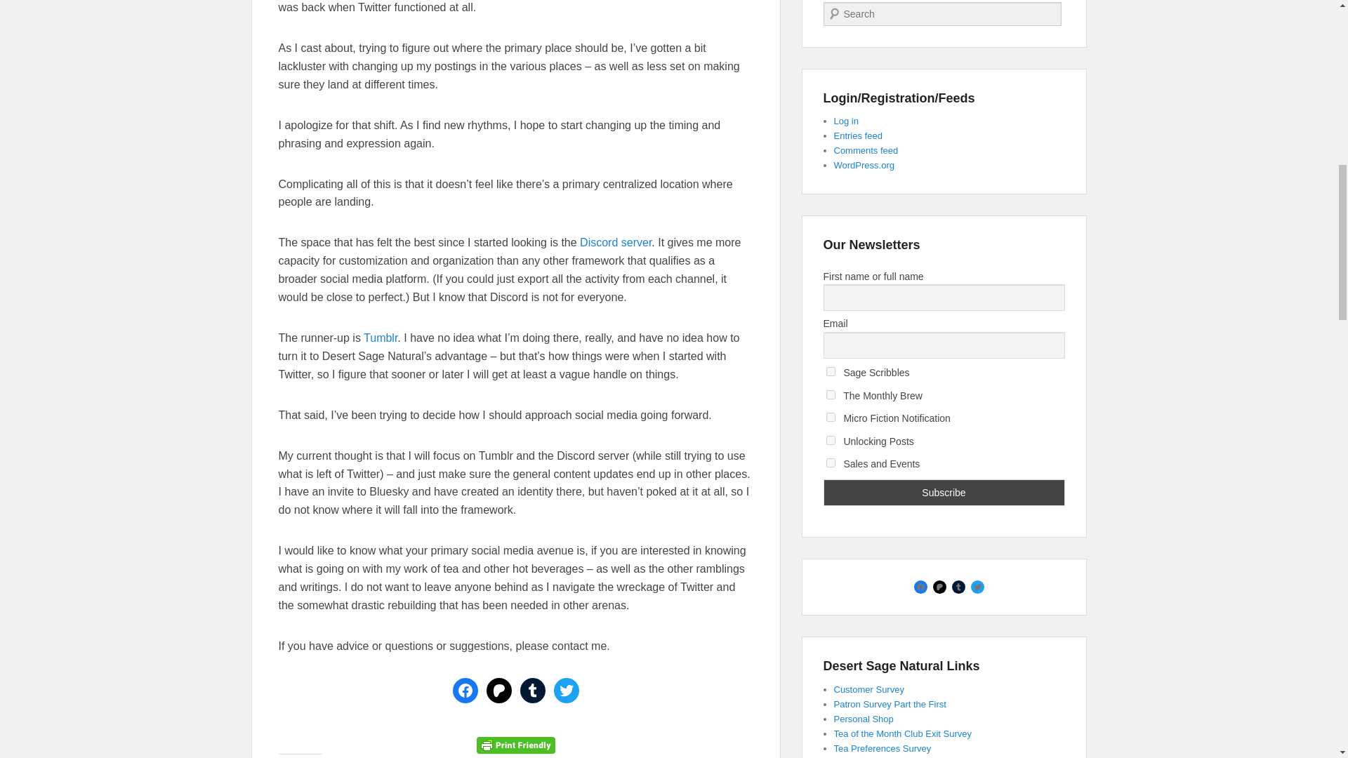 The height and width of the screenshot is (758, 1348). I want to click on Facebook, so click(464, 691).